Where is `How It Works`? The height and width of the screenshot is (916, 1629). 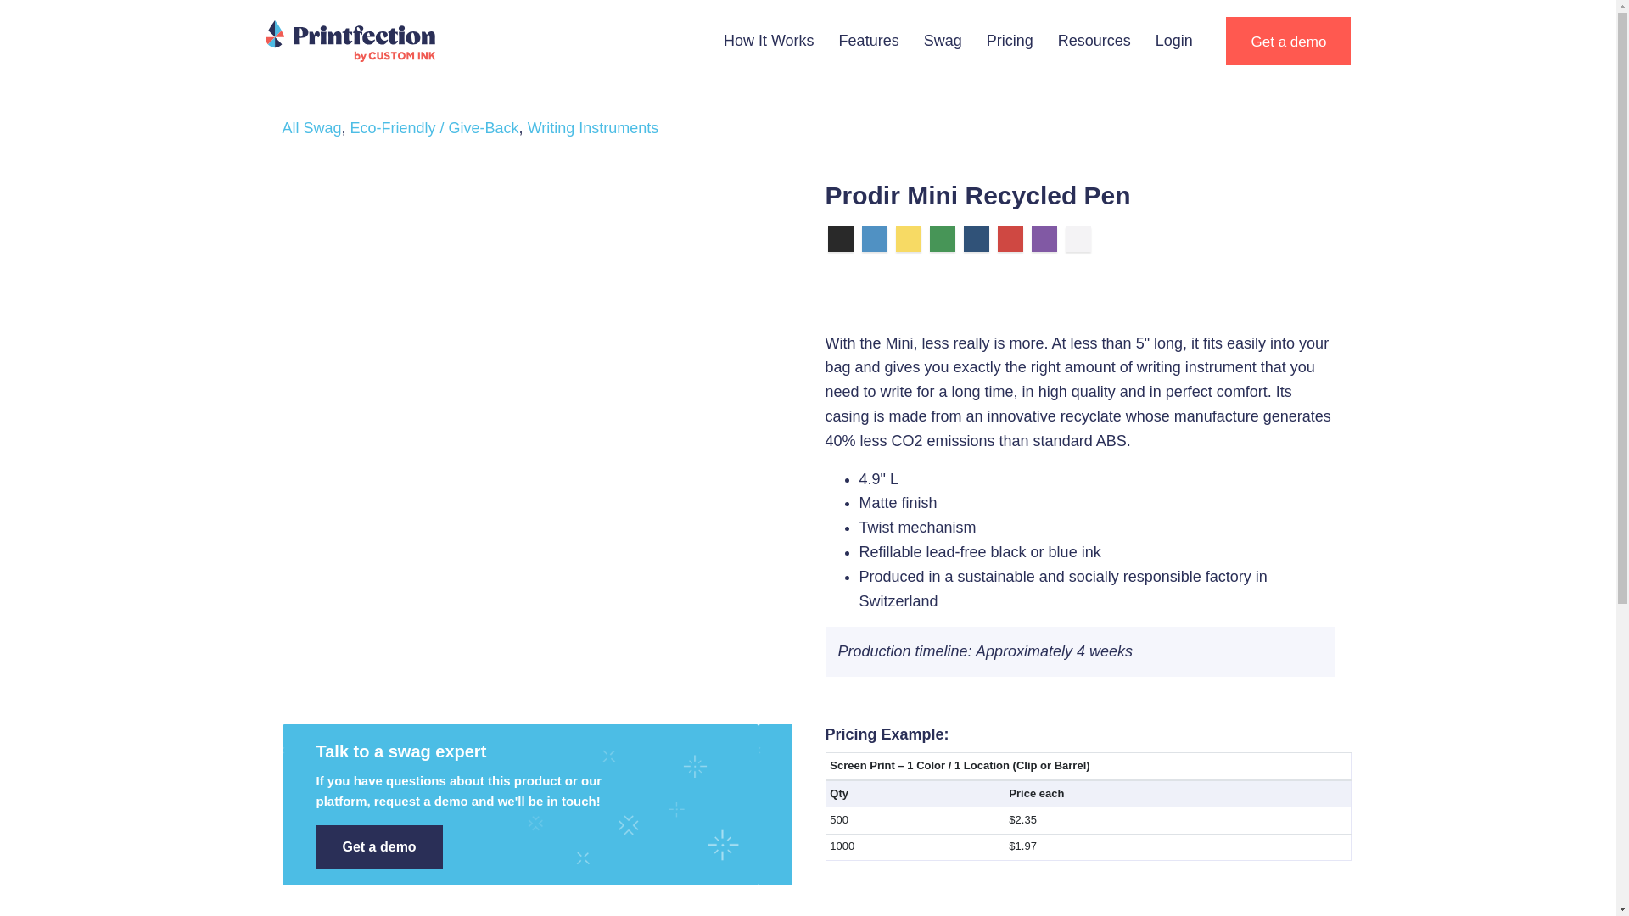
How It Works is located at coordinates (769, 41).